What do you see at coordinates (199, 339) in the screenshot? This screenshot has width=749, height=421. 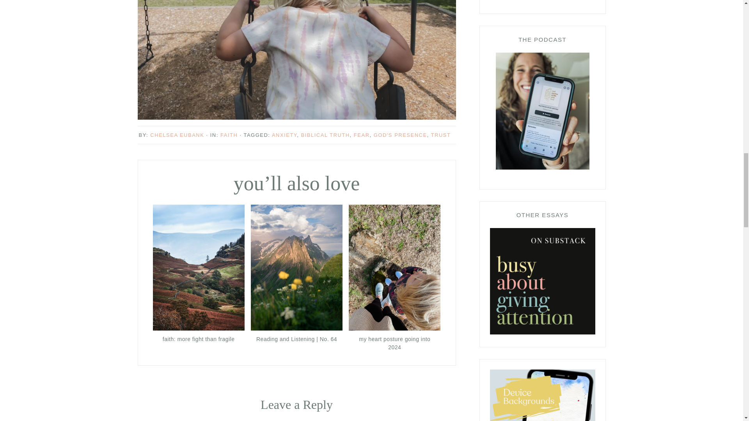 I see `Permanent Link to faith: more fight than fragile` at bounding box center [199, 339].